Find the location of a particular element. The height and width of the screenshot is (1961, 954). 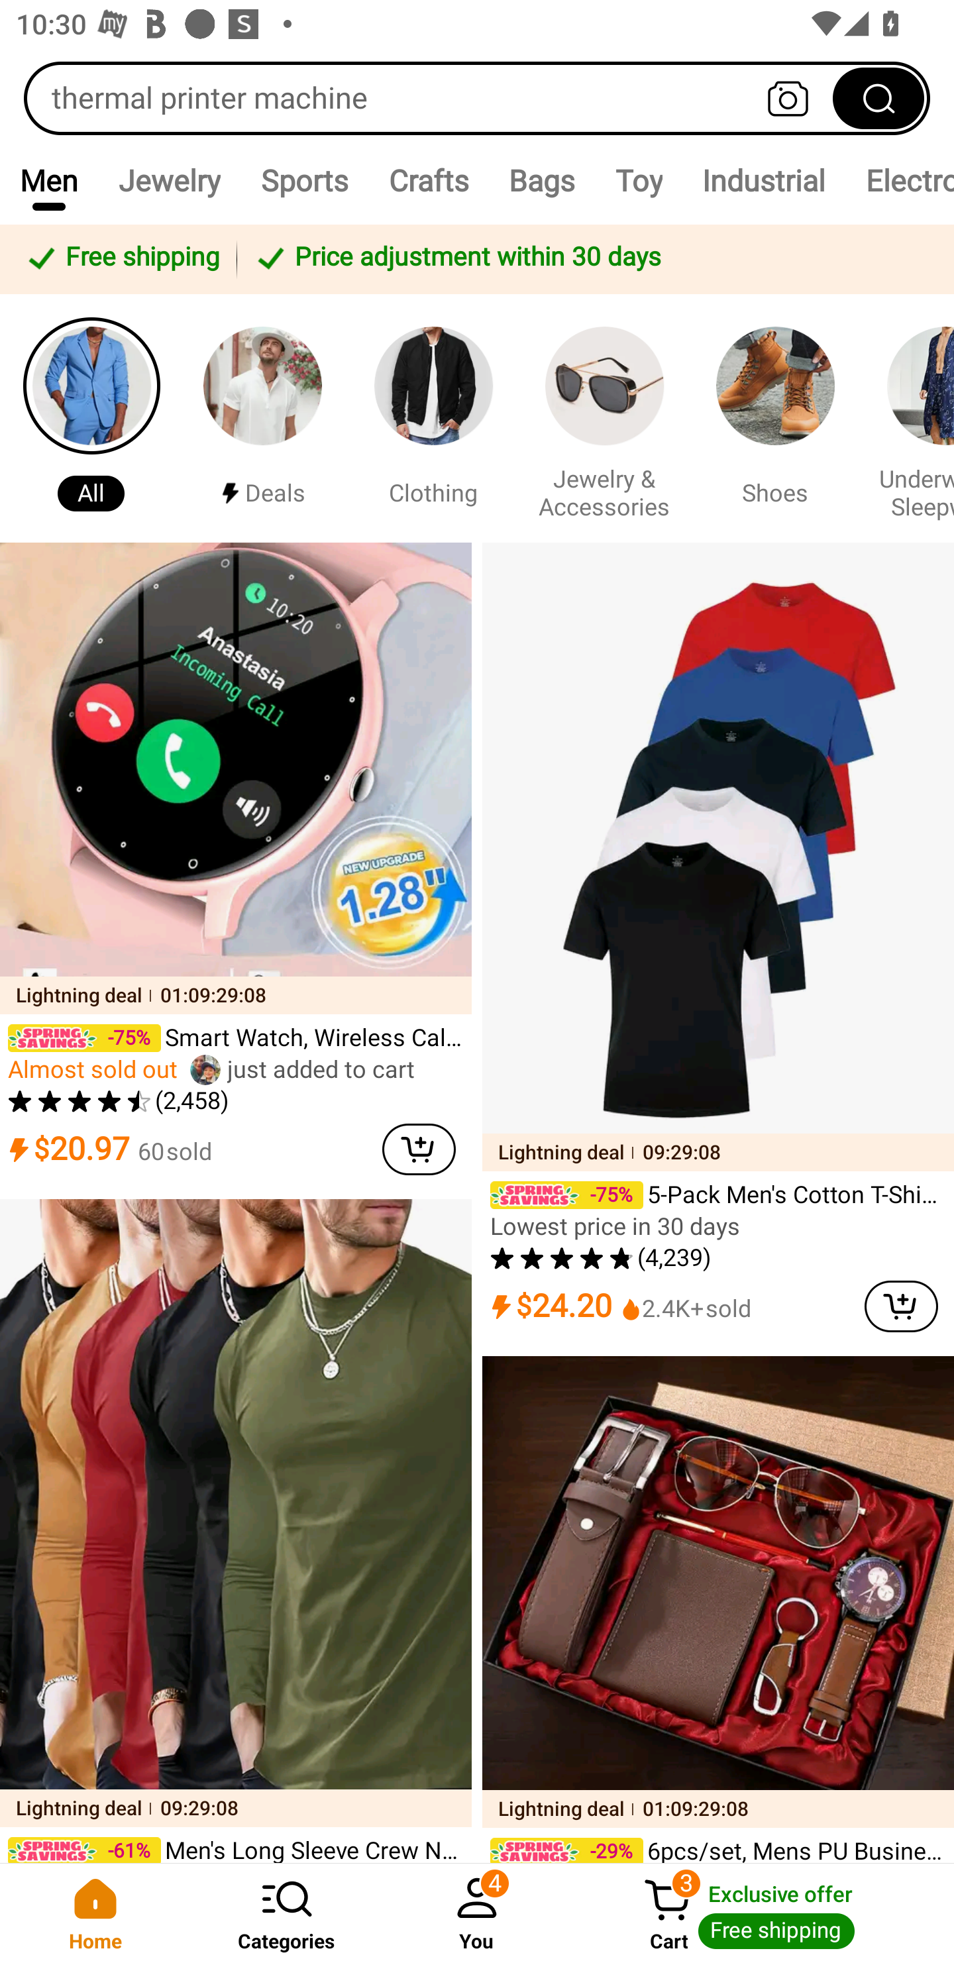

Sports is located at coordinates (303, 180).